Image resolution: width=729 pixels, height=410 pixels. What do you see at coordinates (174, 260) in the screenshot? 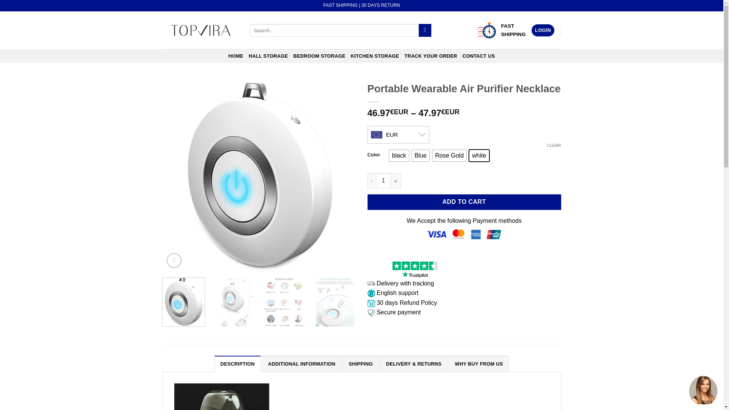
I see `Zoom` at bounding box center [174, 260].